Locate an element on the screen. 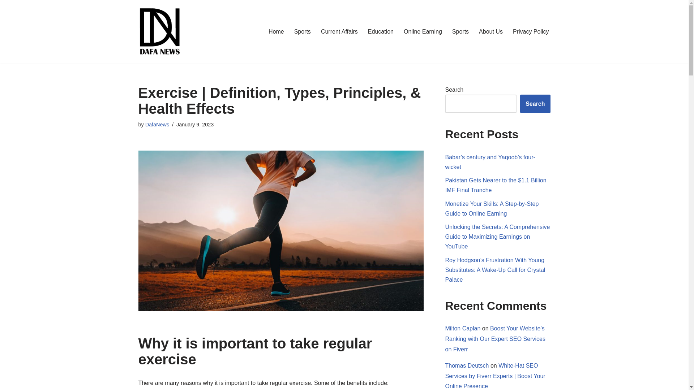 The height and width of the screenshot is (390, 694). Online Earning is located at coordinates (423, 32).